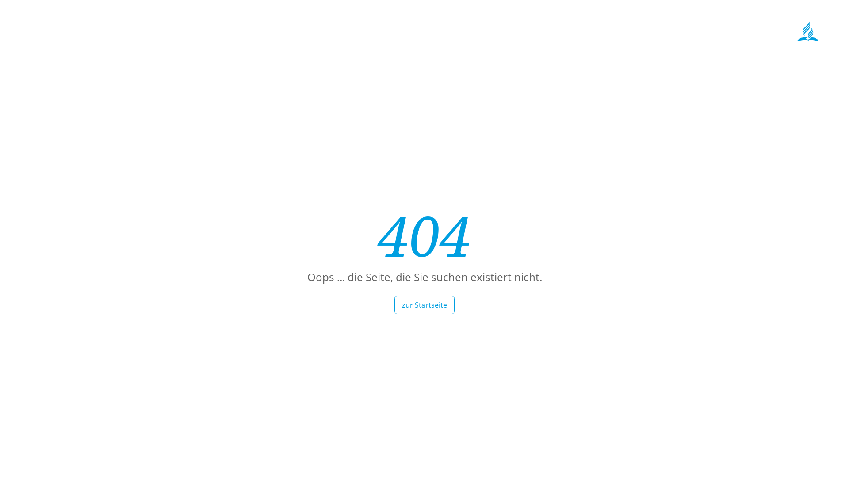 This screenshot has width=849, height=478. What do you see at coordinates (424, 305) in the screenshot?
I see `zur Startseite` at bounding box center [424, 305].